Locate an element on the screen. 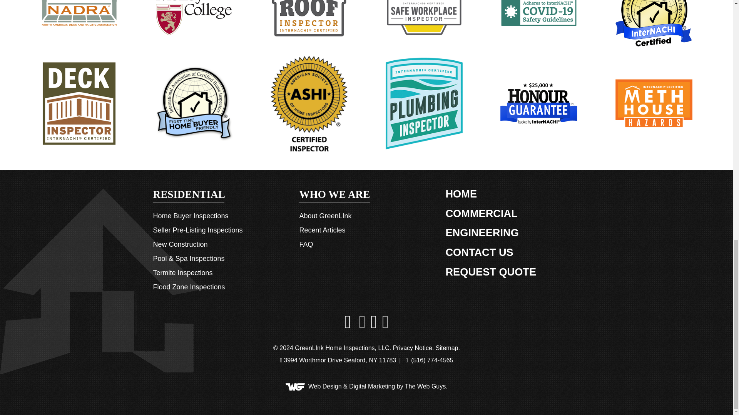 The image size is (739, 415). New Construction is located at coordinates (180, 244).